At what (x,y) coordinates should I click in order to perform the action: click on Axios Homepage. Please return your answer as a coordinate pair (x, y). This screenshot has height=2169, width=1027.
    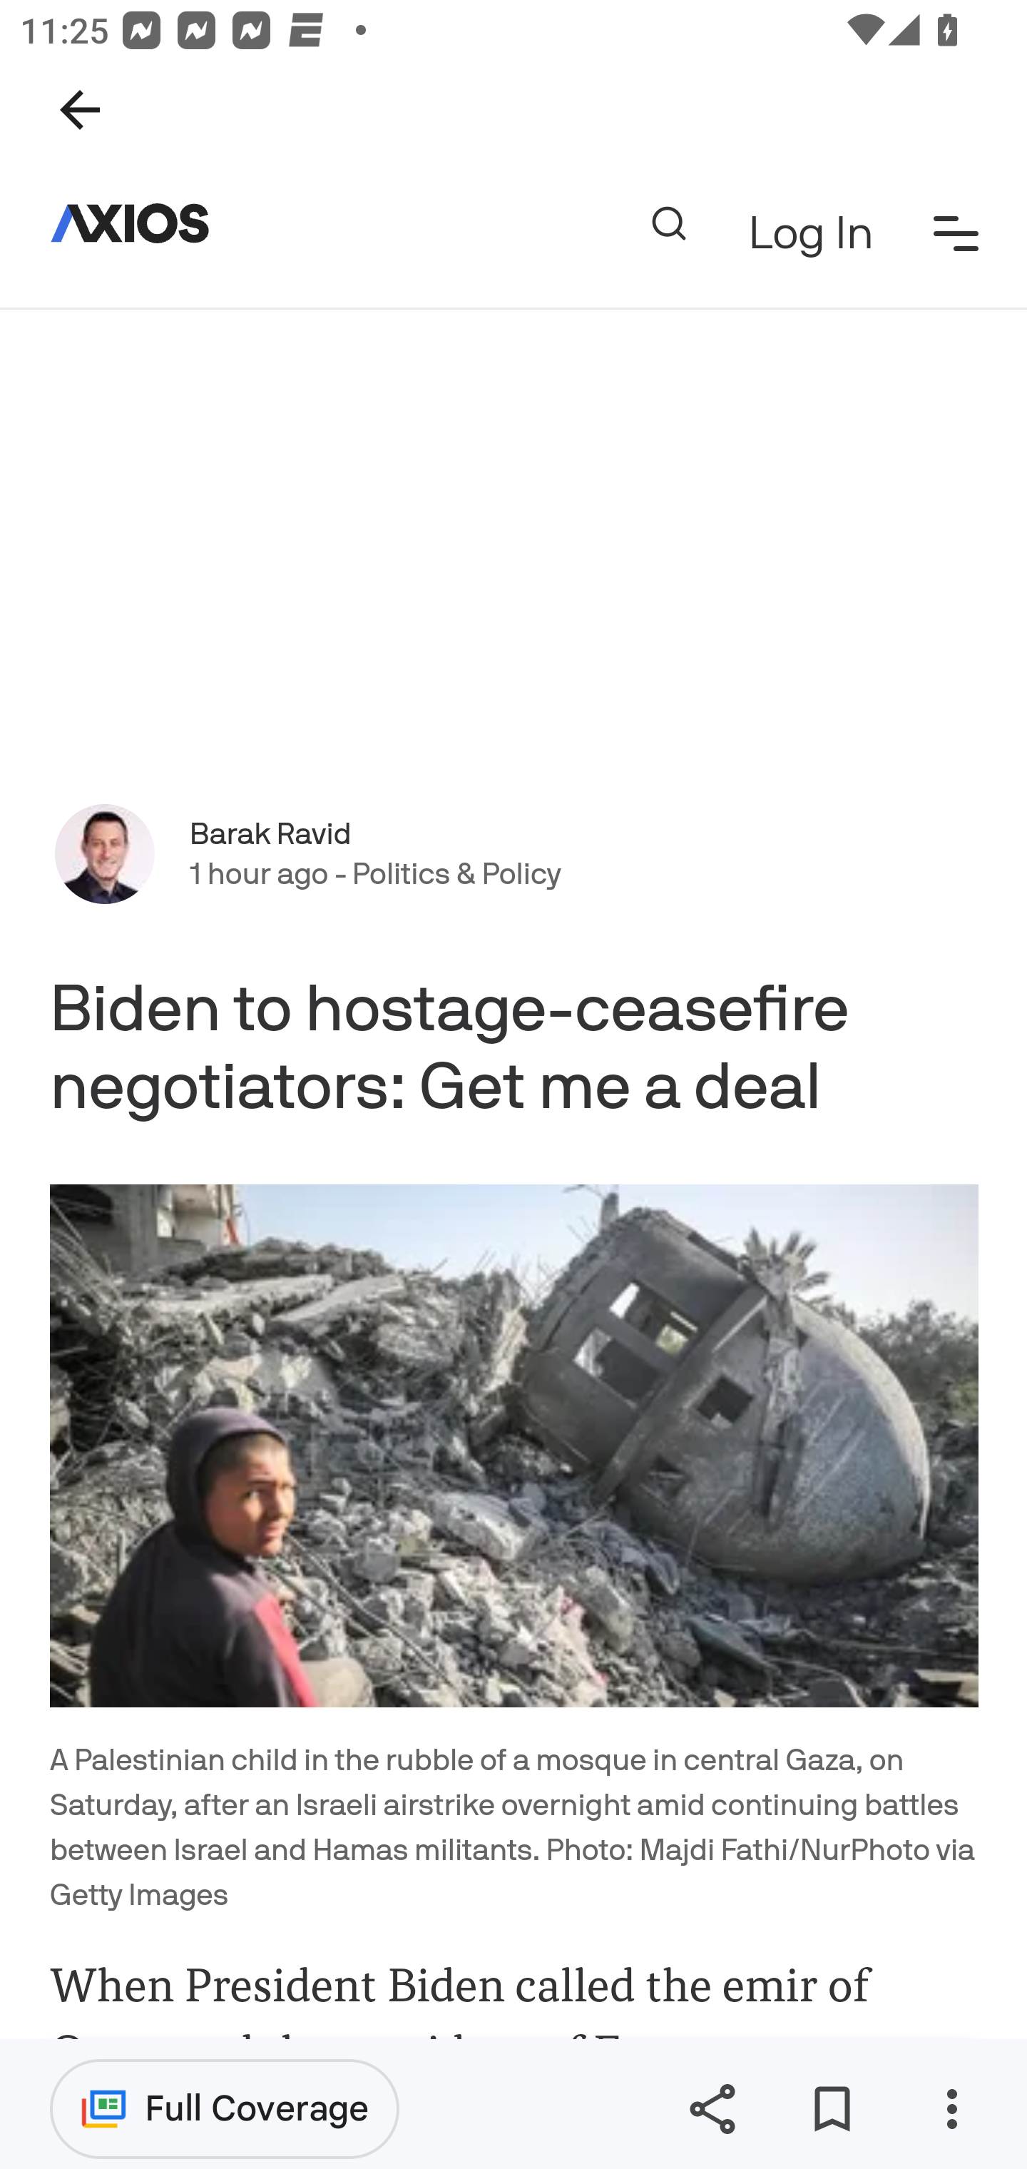
    Looking at the image, I should click on (141, 223).